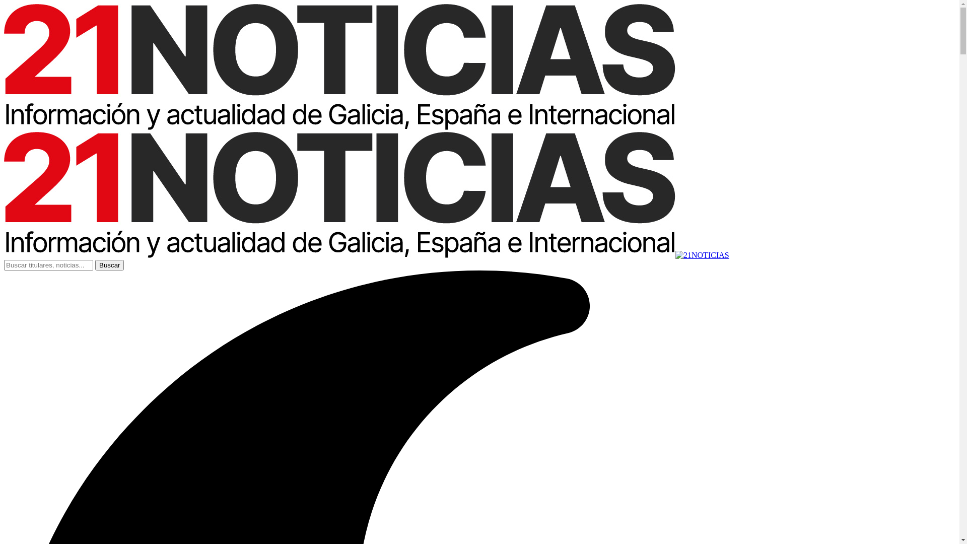 The image size is (967, 544). Describe the element at coordinates (367, 191) in the screenshot. I see `21NOTICIAS` at that location.